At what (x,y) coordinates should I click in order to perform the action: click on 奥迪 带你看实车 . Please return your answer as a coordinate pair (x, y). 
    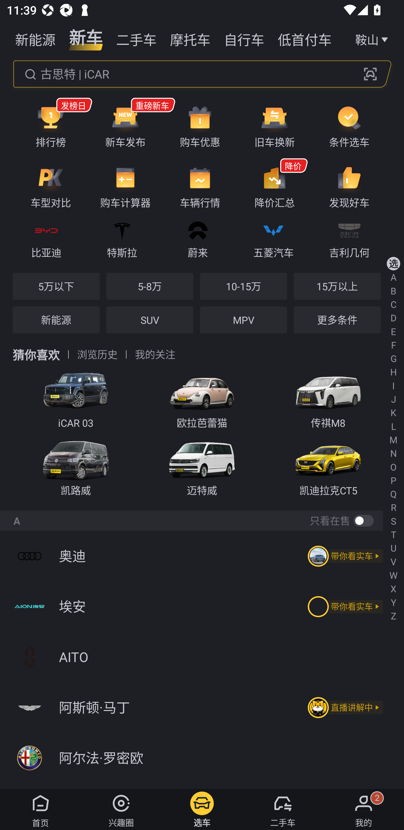
    Looking at the image, I should click on (202, 556).